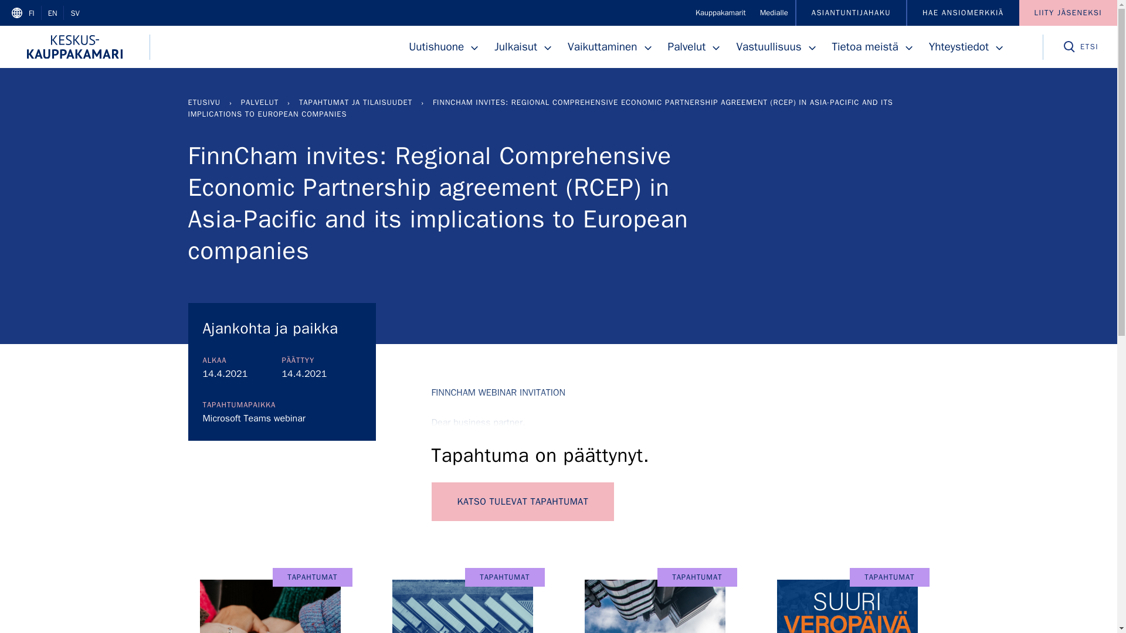 The image size is (1126, 633). What do you see at coordinates (604, 47) in the screenshot?
I see `Vaikuttaminen` at bounding box center [604, 47].